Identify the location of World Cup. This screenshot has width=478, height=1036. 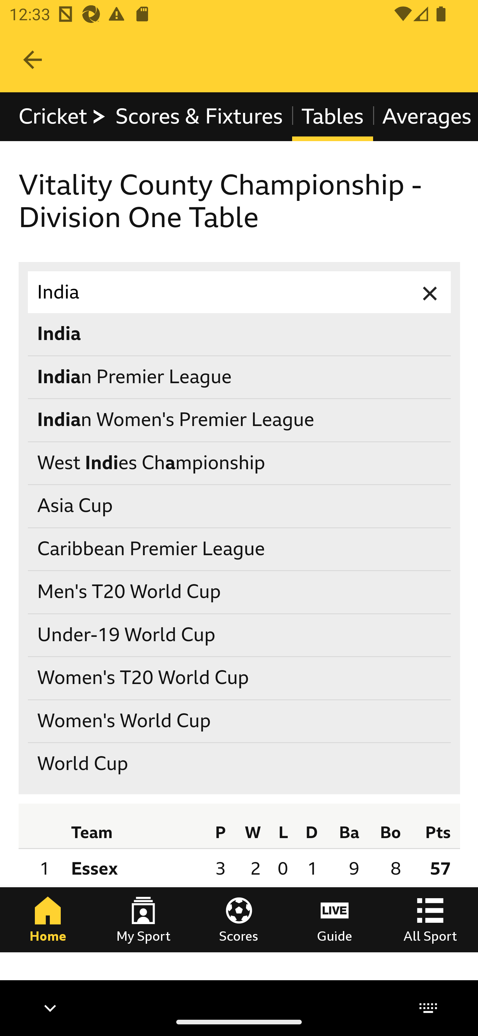
(240, 764).